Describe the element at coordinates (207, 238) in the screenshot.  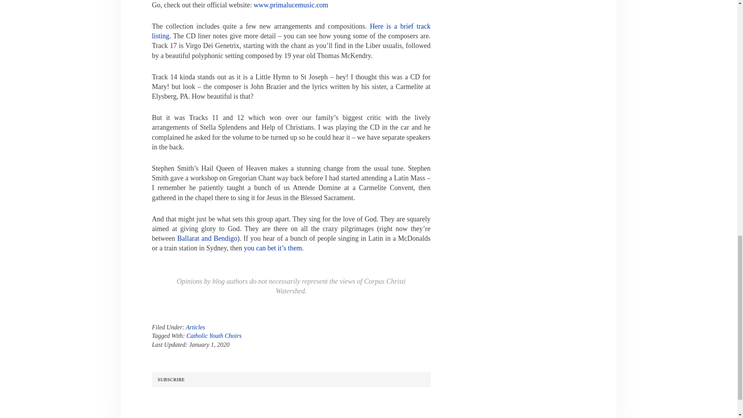
I see `Ballarat and Bendigo` at that location.